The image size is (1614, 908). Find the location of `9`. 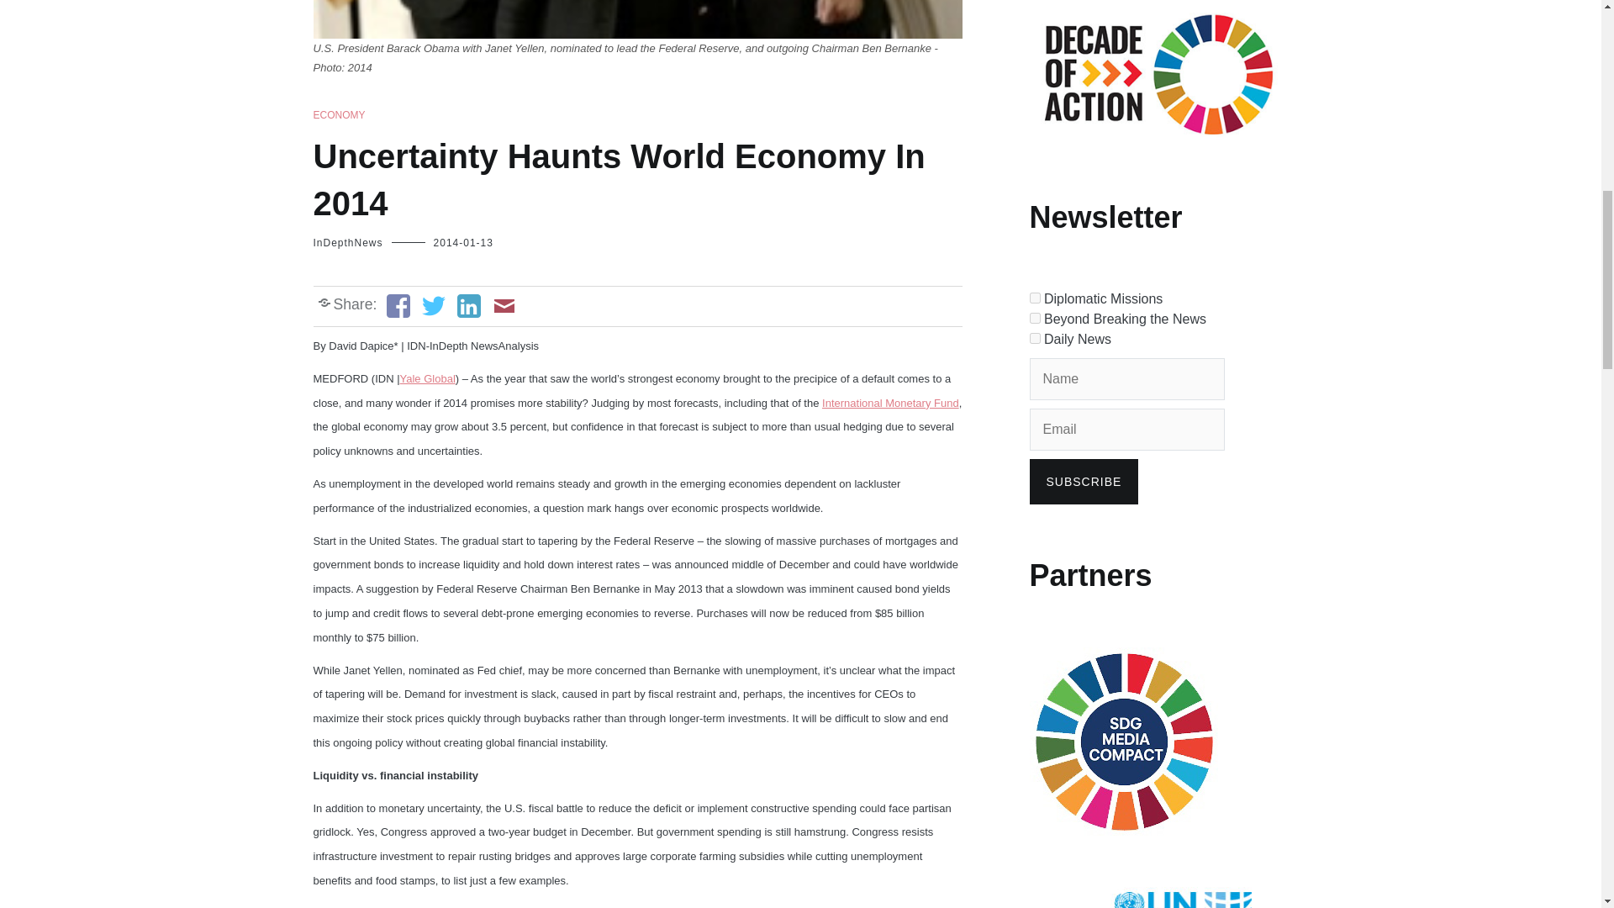

9 is located at coordinates (1034, 318).